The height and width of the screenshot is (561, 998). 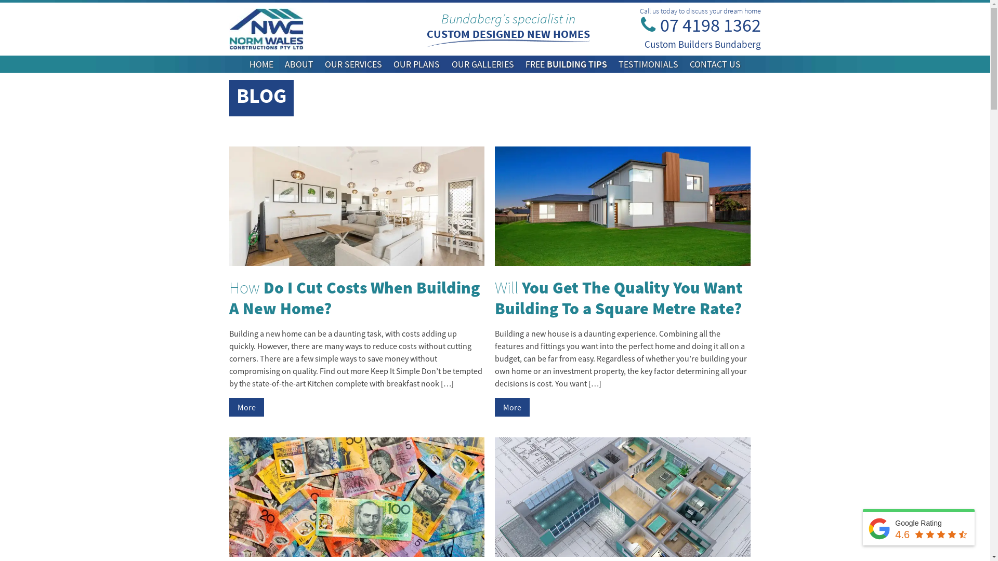 What do you see at coordinates (567, 64) in the screenshot?
I see `FREE BUILDING TIPS` at bounding box center [567, 64].